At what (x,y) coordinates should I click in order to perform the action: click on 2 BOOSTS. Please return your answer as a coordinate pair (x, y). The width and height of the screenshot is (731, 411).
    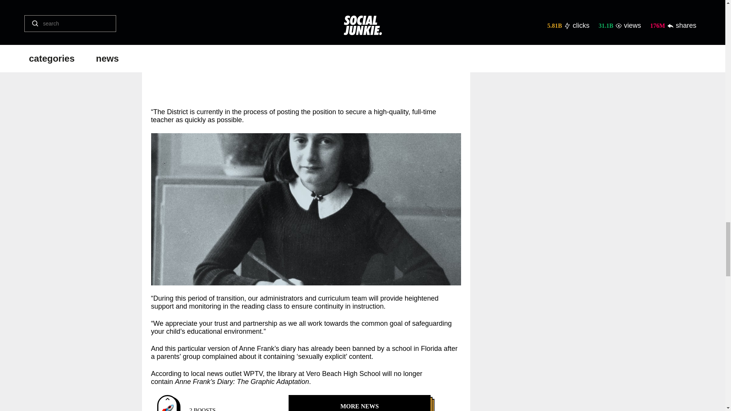
    Looking at the image, I should click on (168, 408).